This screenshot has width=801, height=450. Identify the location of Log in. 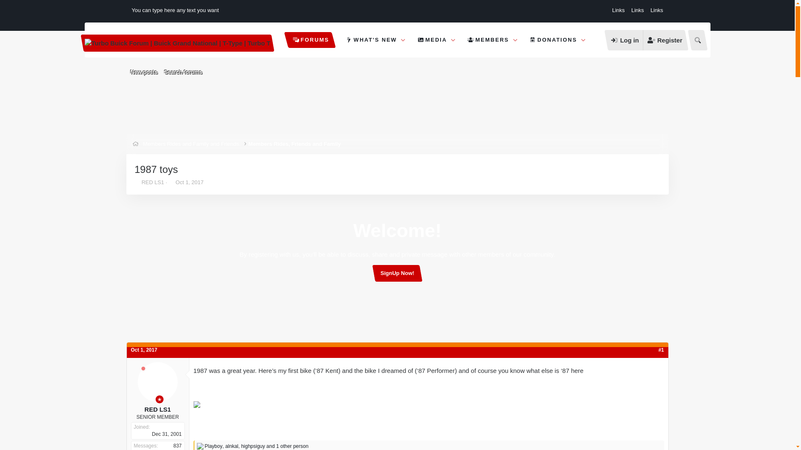
(183, 72).